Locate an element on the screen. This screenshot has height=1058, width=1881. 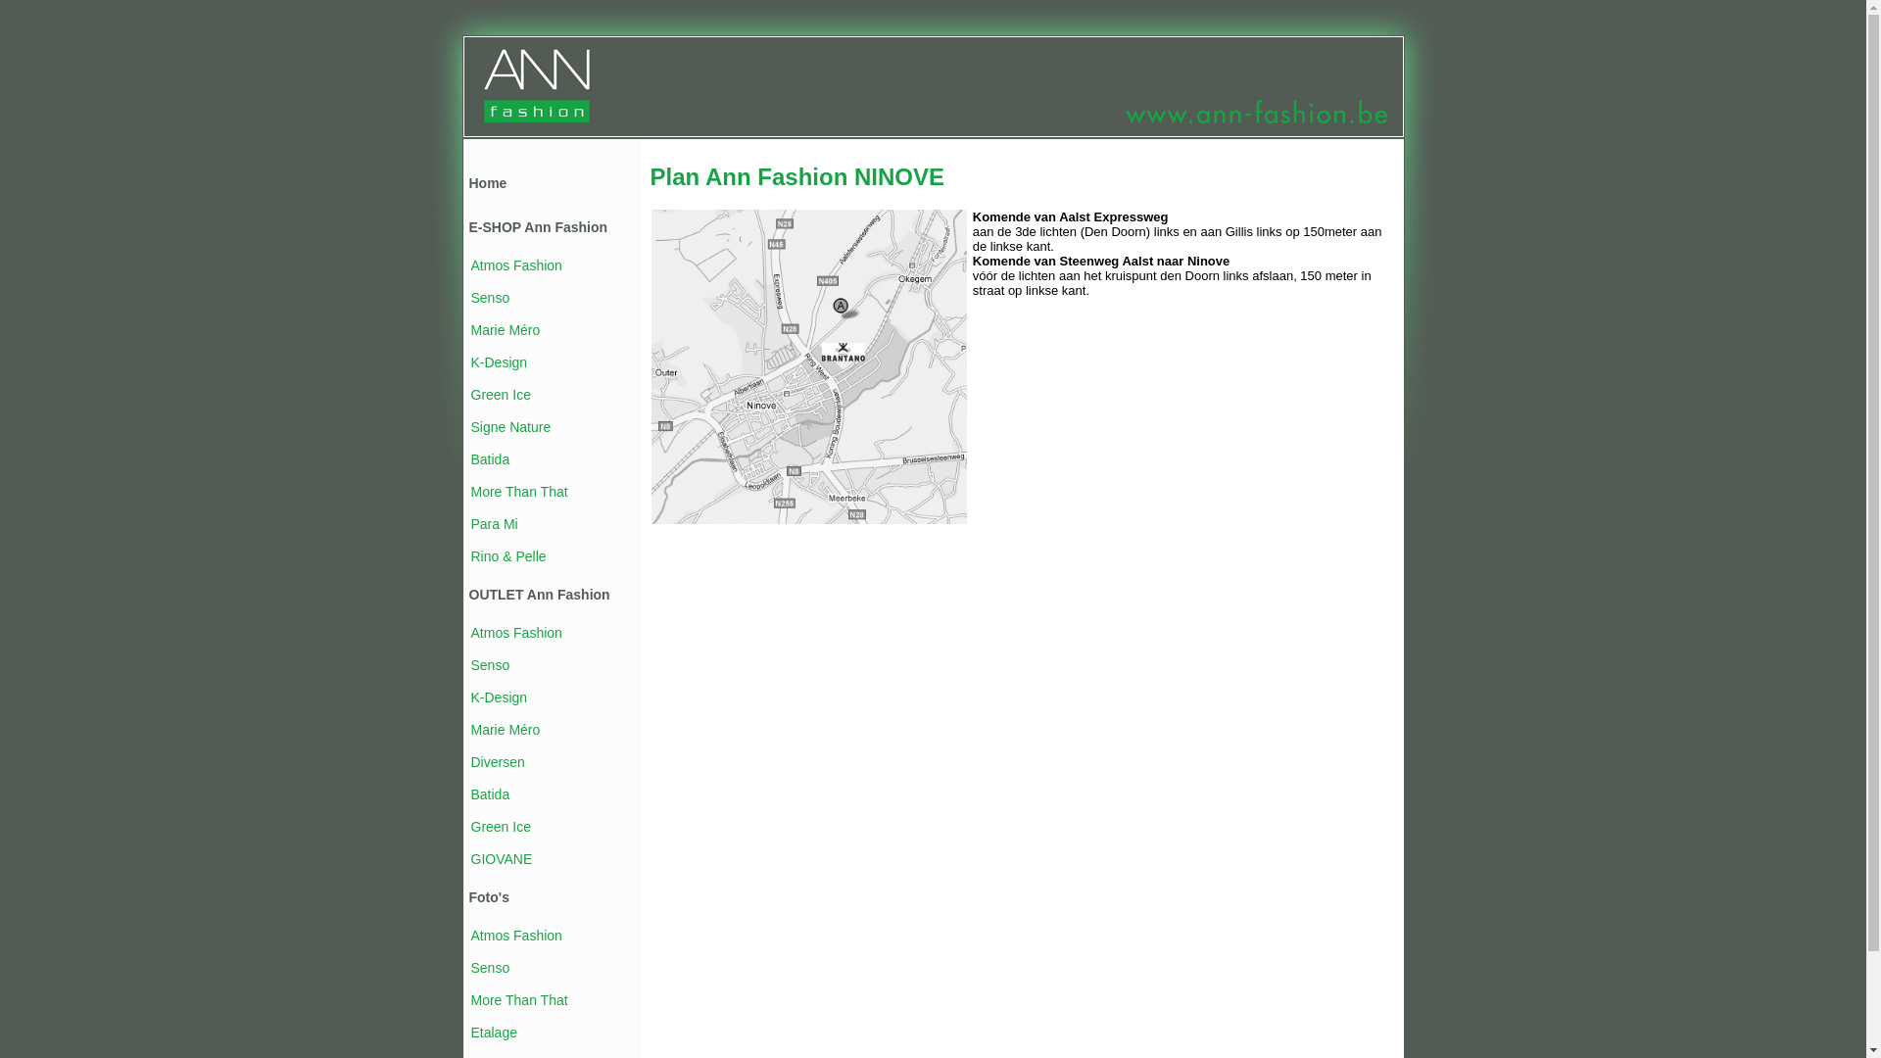
Atmos Fashion is located at coordinates (515, 633).